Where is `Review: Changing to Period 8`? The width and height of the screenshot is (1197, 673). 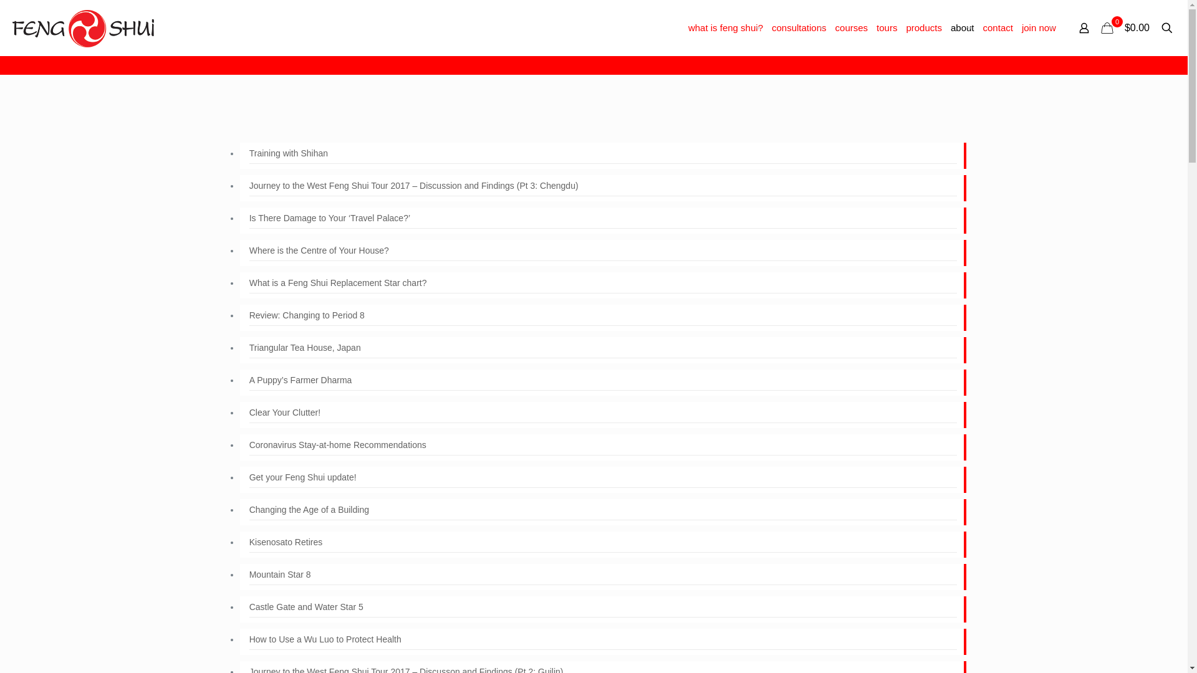 Review: Changing to Period 8 is located at coordinates (603, 317).